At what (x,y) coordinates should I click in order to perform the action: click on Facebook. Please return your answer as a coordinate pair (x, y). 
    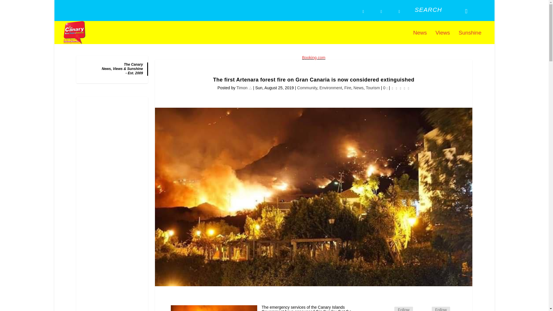
    Looking at the image, I should click on (403, 309).